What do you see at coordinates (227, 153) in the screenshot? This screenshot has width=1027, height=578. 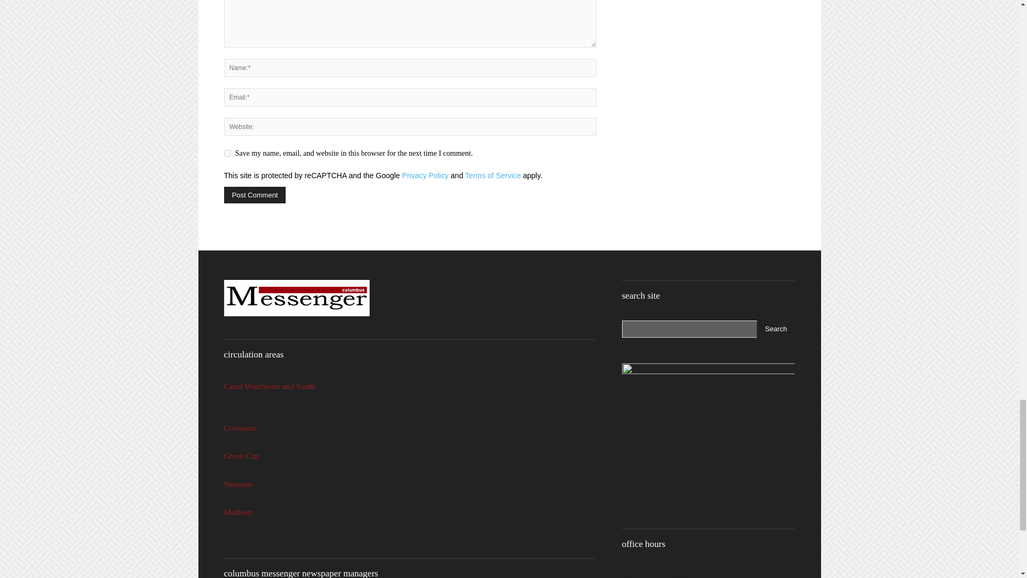 I see `yes` at bounding box center [227, 153].